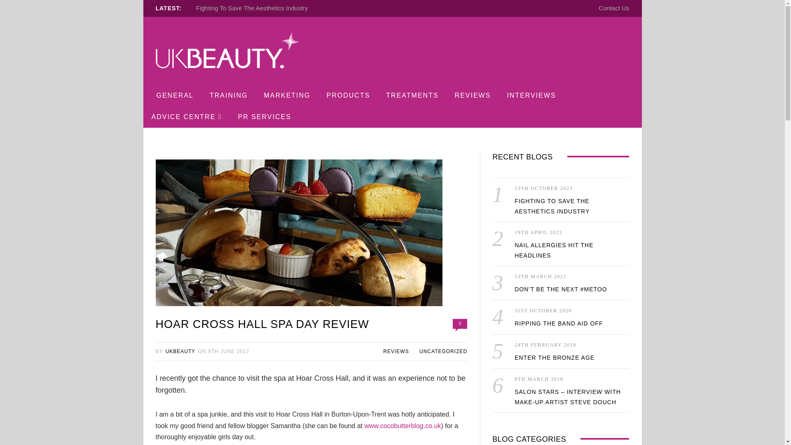  I want to click on TREATMENTS, so click(412, 96).